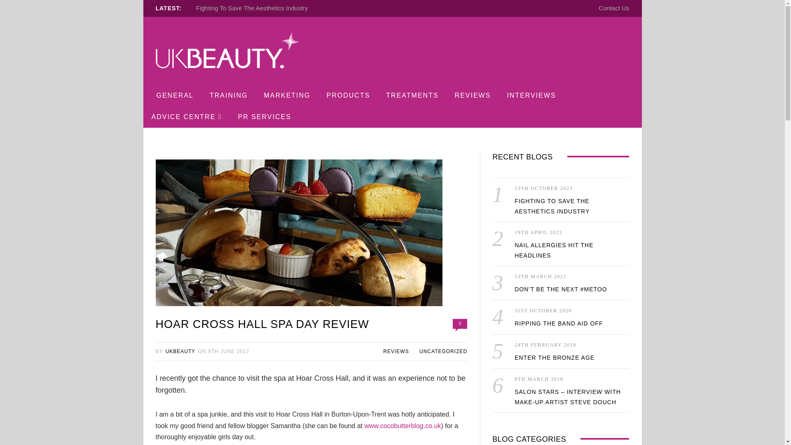  I want to click on TREATMENTS, so click(412, 96).